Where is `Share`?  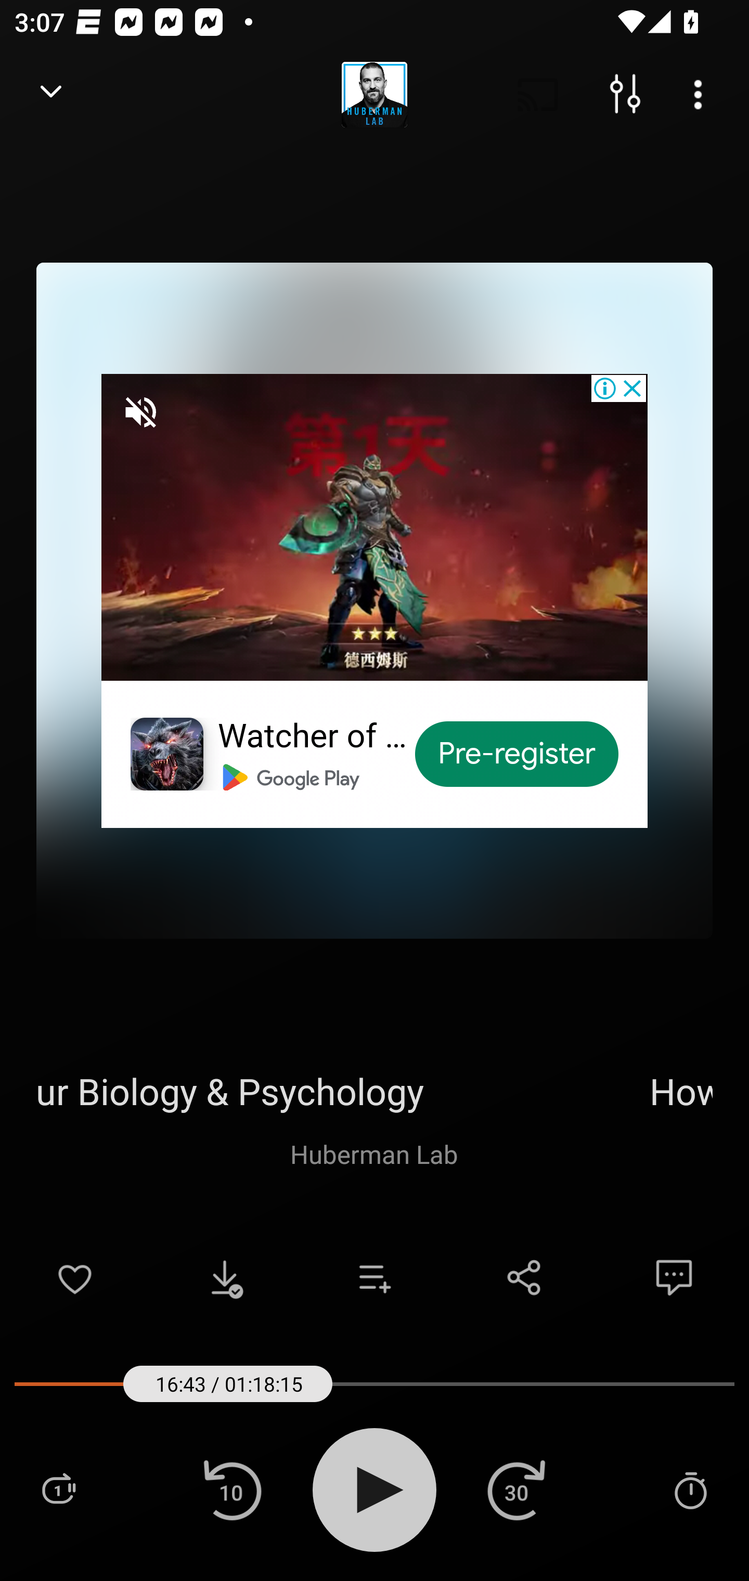
Share is located at coordinates (524, 1277).